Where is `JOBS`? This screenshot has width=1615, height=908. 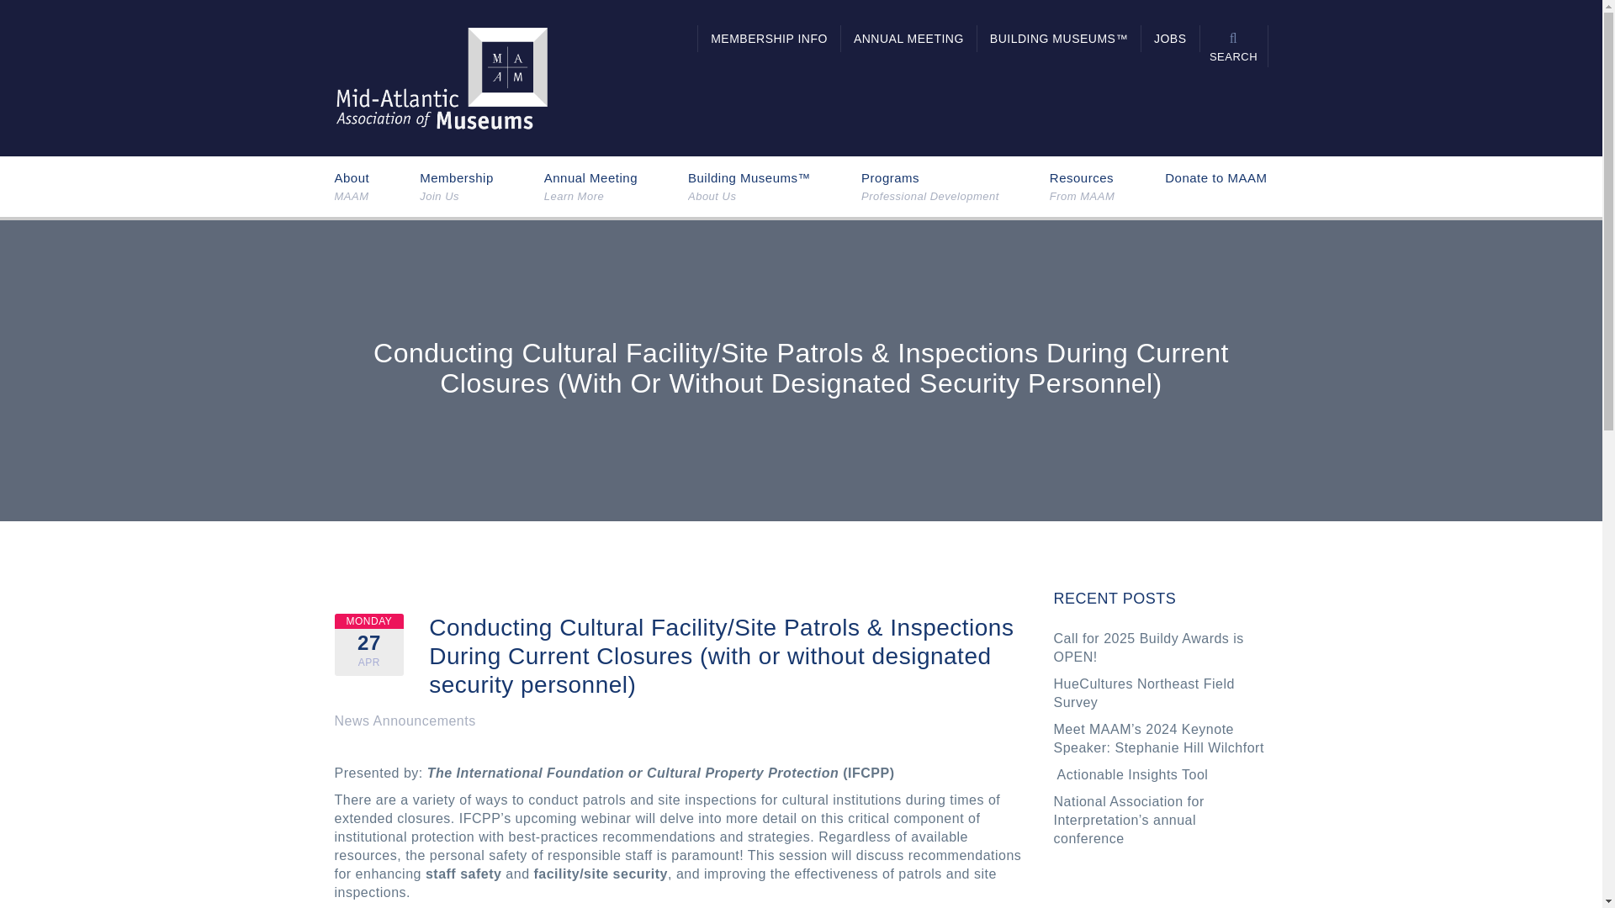 JOBS is located at coordinates (457, 187).